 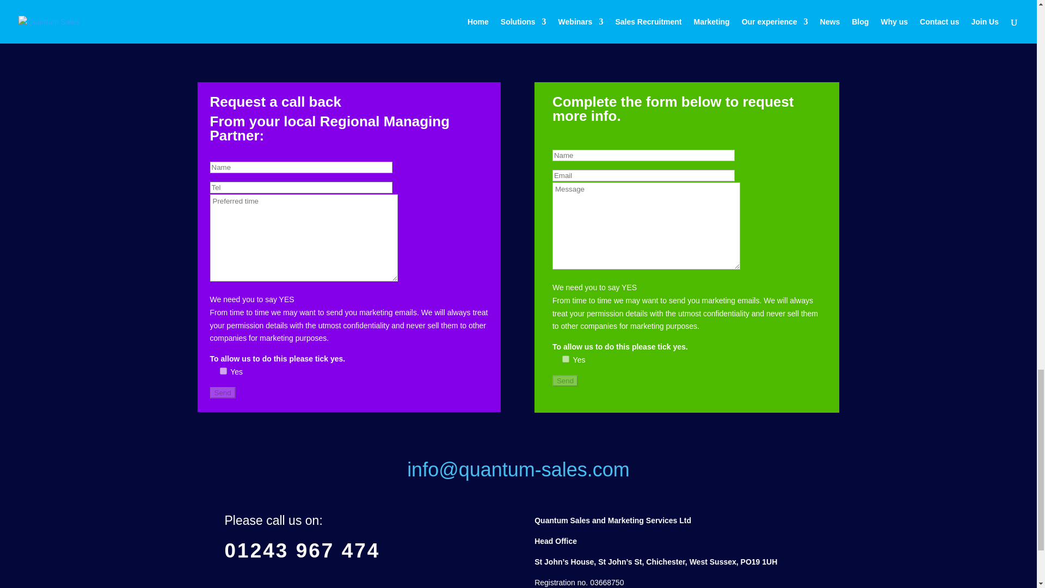 I want to click on Yes, so click(x=223, y=371).